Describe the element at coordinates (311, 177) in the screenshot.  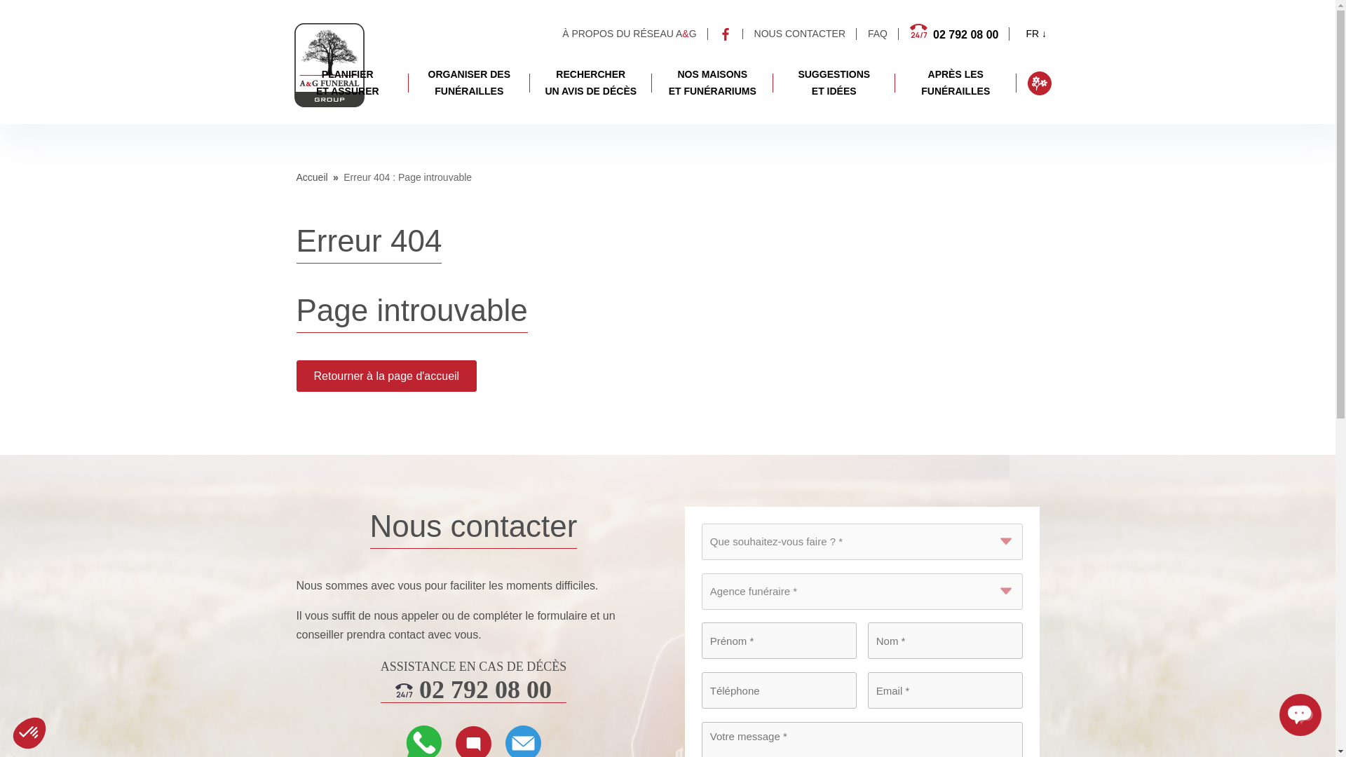
I see `0` at that location.